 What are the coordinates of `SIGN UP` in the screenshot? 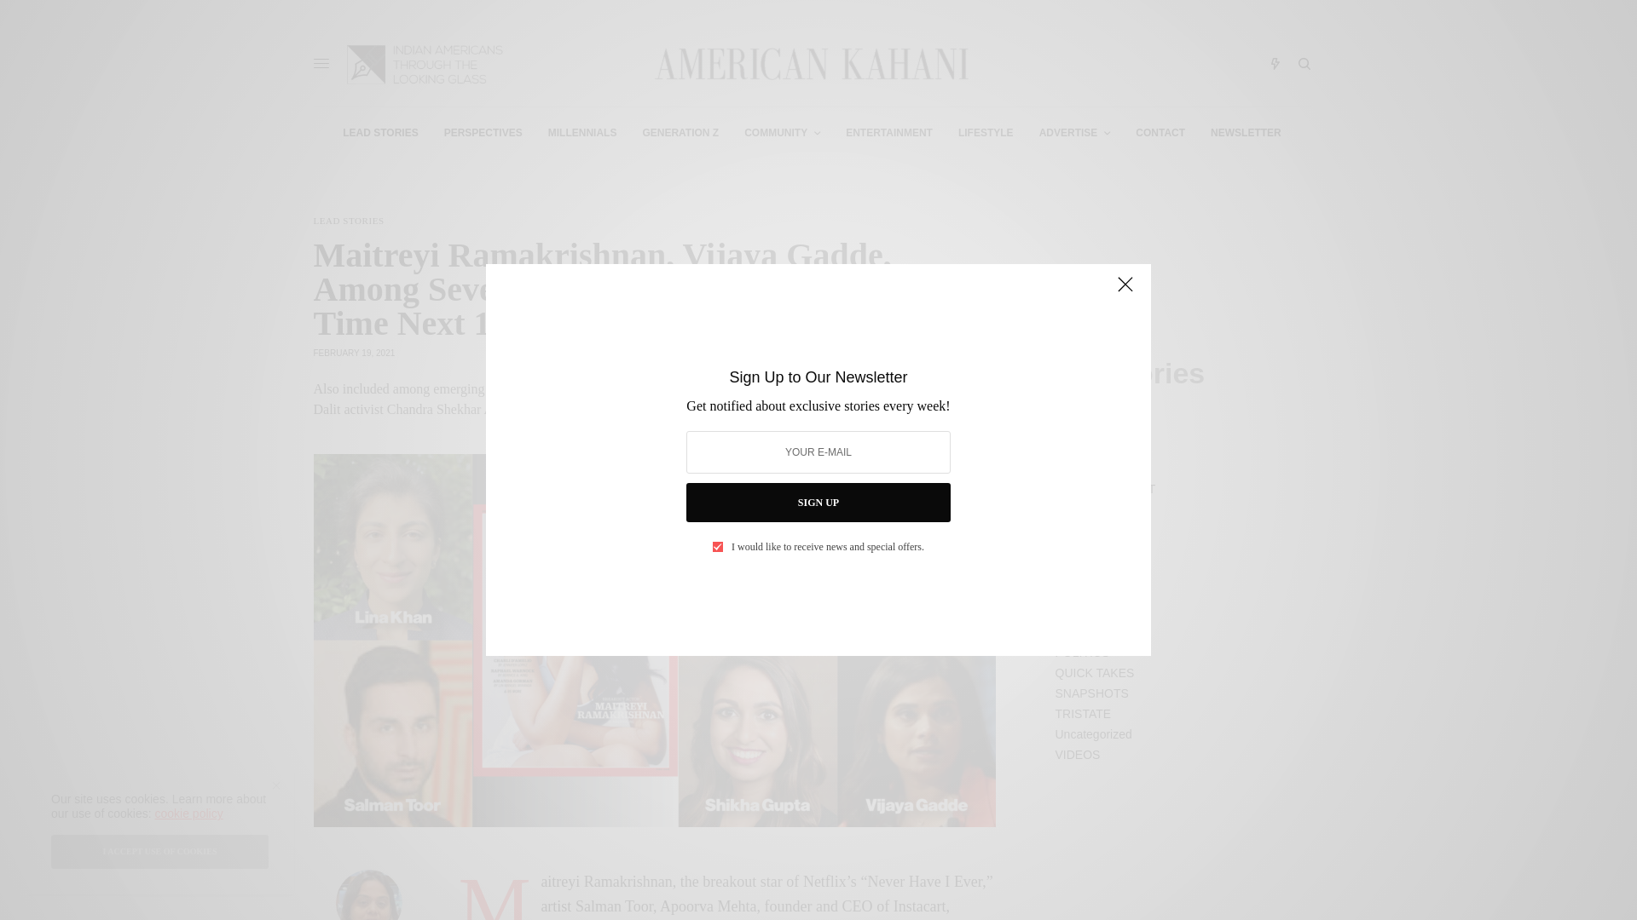 It's located at (817, 503).